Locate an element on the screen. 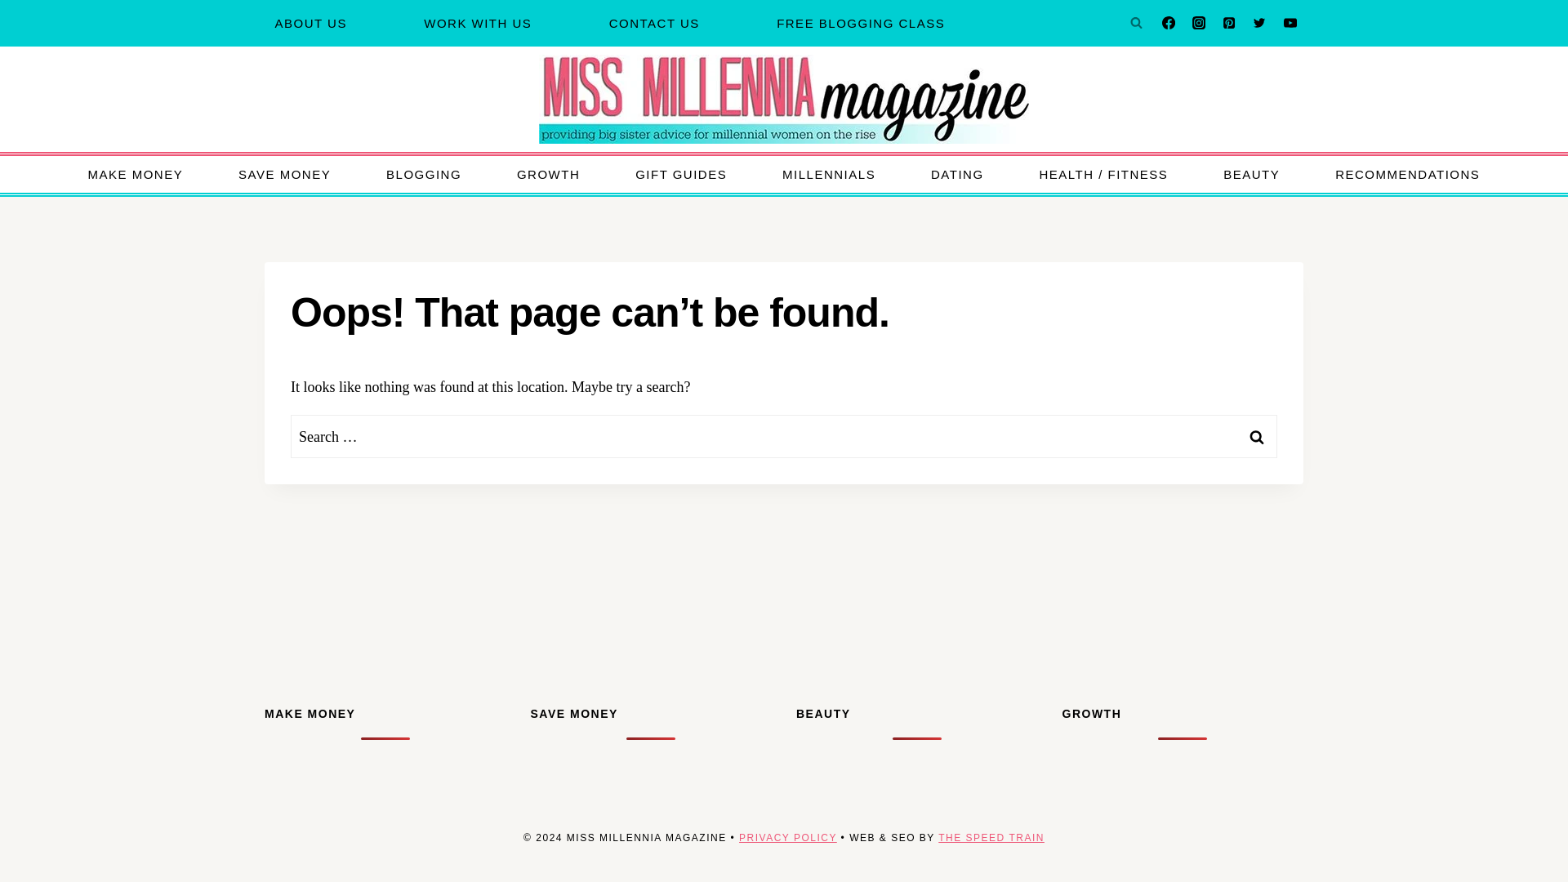  BEAUTY is located at coordinates (1251, 175).